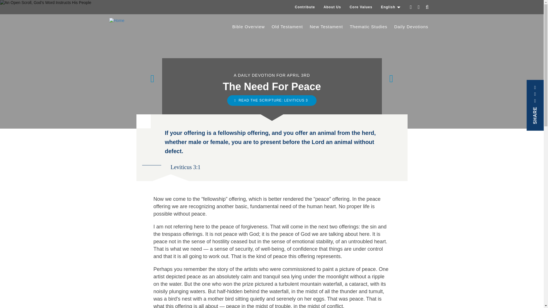  I want to click on Home, so click(119, 21).